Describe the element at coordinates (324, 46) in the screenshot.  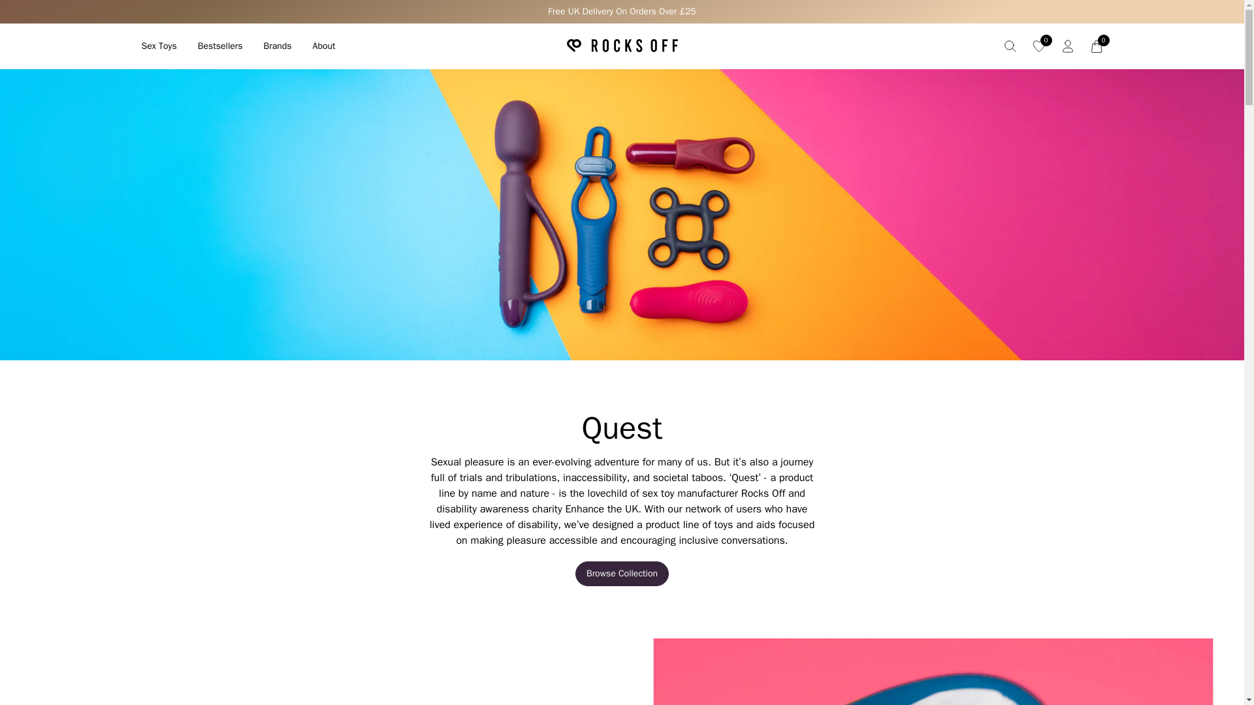
I see `About` at that location.